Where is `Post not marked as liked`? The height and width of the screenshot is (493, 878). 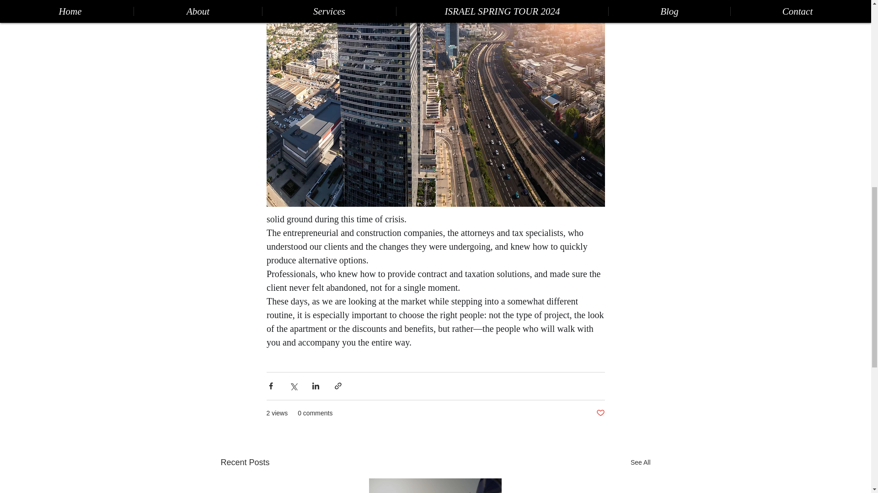
Post not marked as liked is located at coordinates (600, 413).